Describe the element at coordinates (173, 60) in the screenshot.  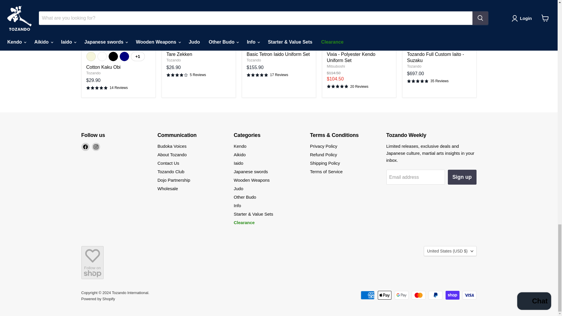
I see `Tozando` at that location.